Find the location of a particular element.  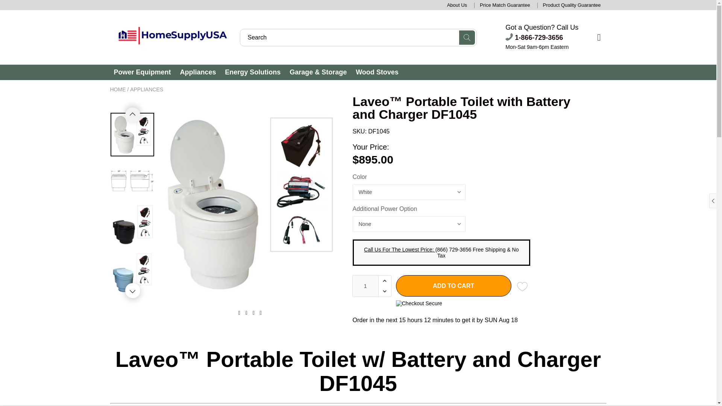

About Us is located at coordinates (457, 5).